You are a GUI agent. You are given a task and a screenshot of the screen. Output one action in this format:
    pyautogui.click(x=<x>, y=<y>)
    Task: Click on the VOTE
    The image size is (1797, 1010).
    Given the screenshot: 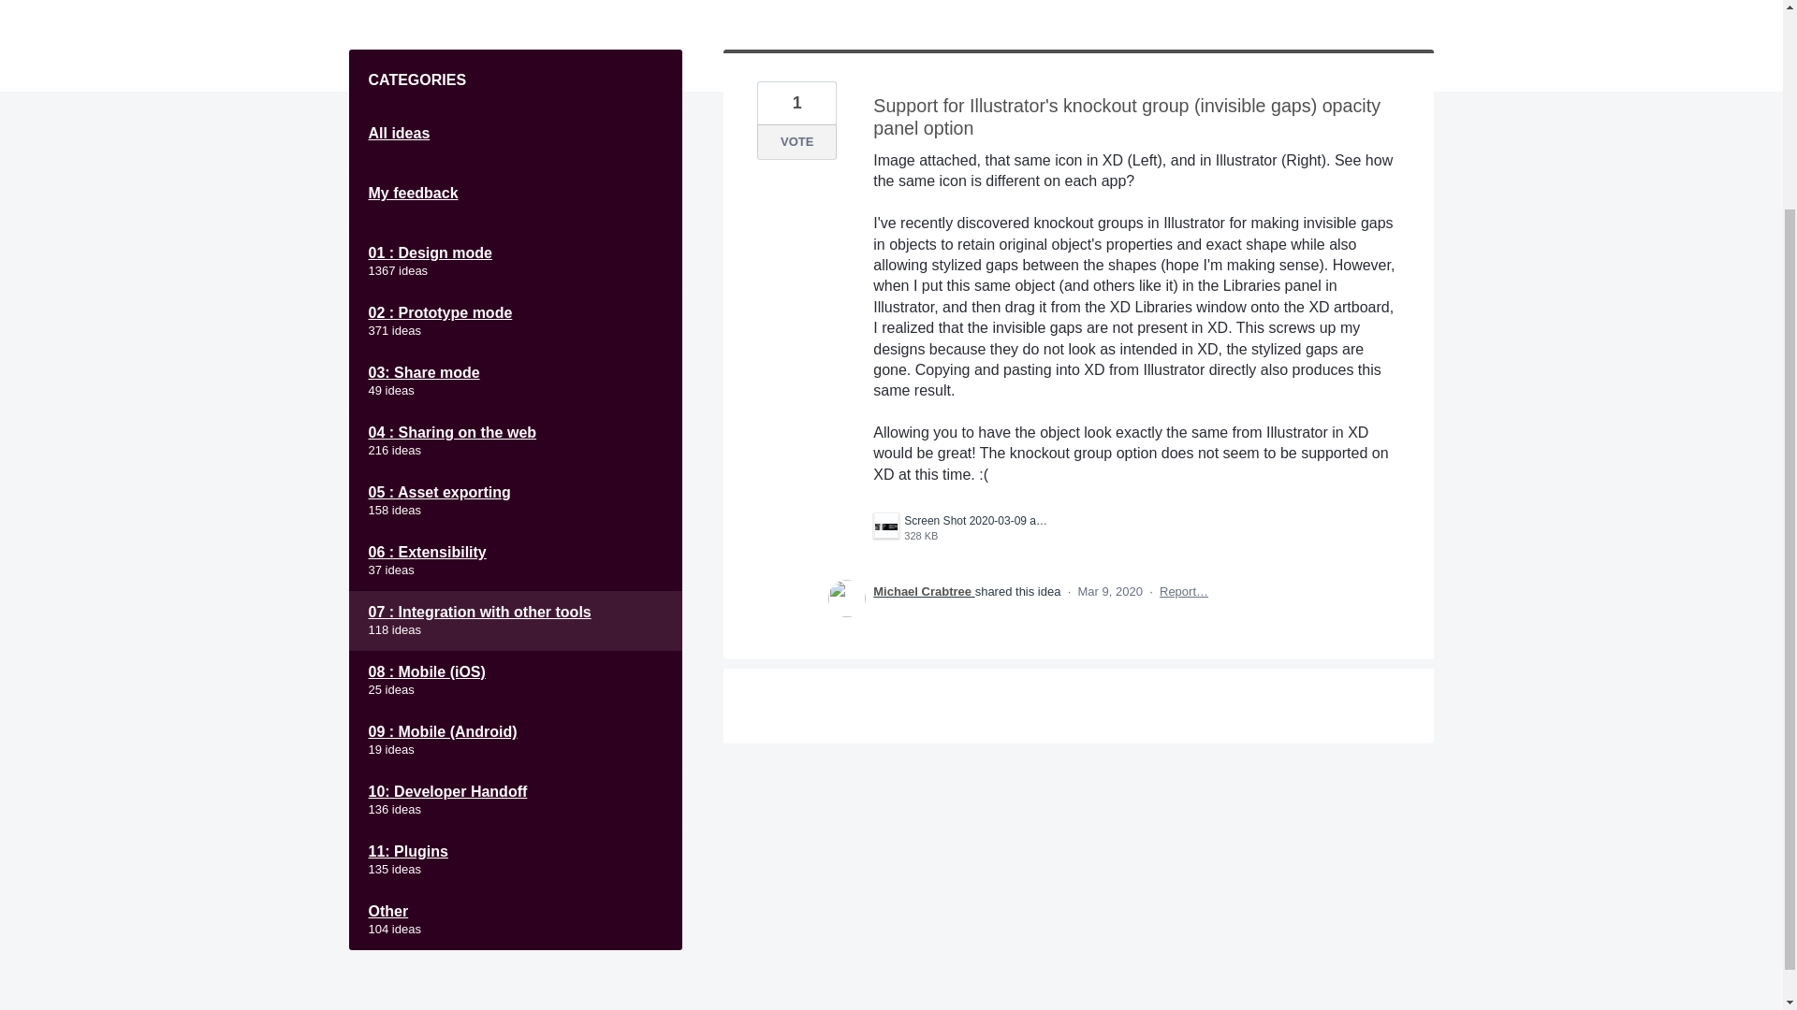 What is the action you would take?
    pyautogui.click(x=515, y=322)
    